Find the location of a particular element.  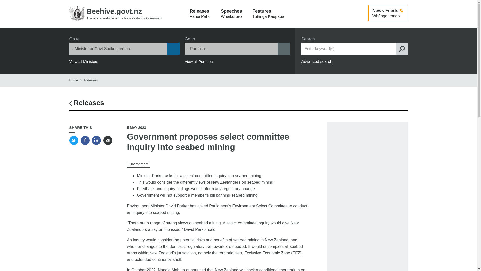

Home is located at coordinates (74, 80).